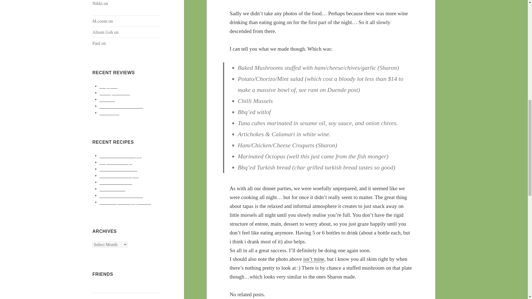 The width and height of the screenshot is (532, 299). I want to click on Nahm Thai, so click(109, 112).